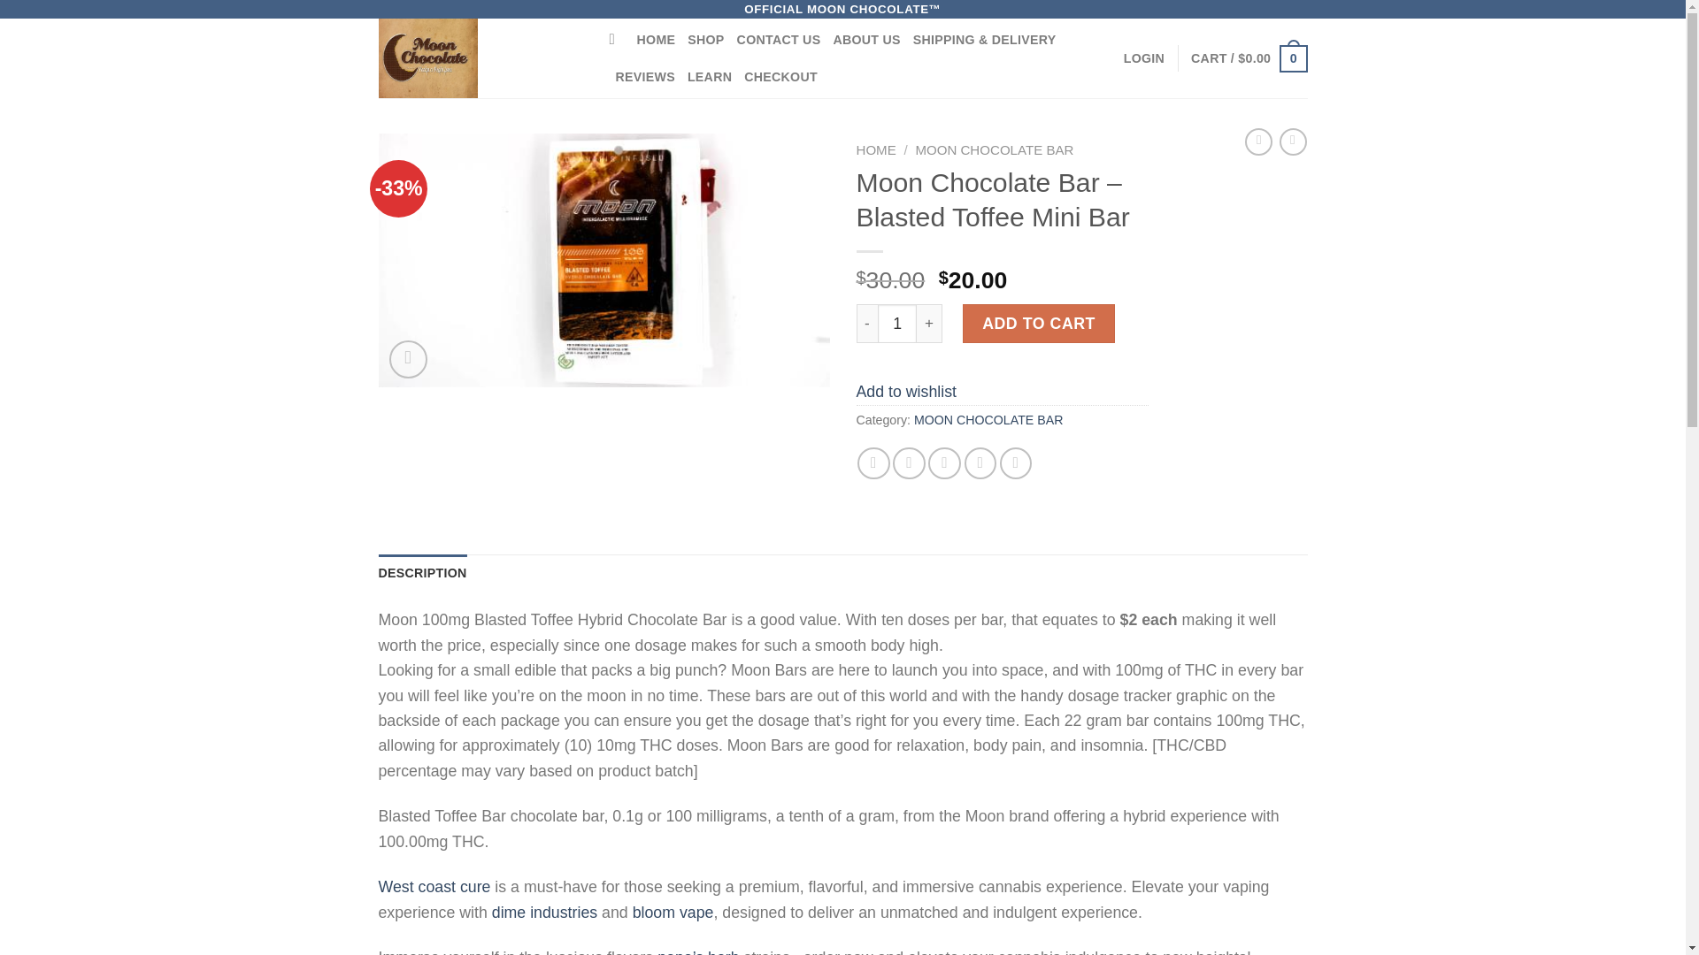 This screenshot has width=1699, height=955. What do you see at coordinates (1016, 463) in the screenshot?
I see `Share on LinkedIn` at bounding box center [1016, 463].